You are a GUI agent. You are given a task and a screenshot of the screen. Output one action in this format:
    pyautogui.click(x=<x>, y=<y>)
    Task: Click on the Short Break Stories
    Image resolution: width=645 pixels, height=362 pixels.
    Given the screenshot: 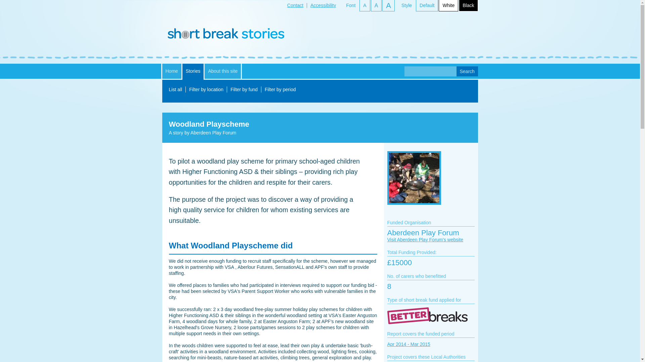 What is the action you would take?
    pyautogui.click(x=226, y=34)
    